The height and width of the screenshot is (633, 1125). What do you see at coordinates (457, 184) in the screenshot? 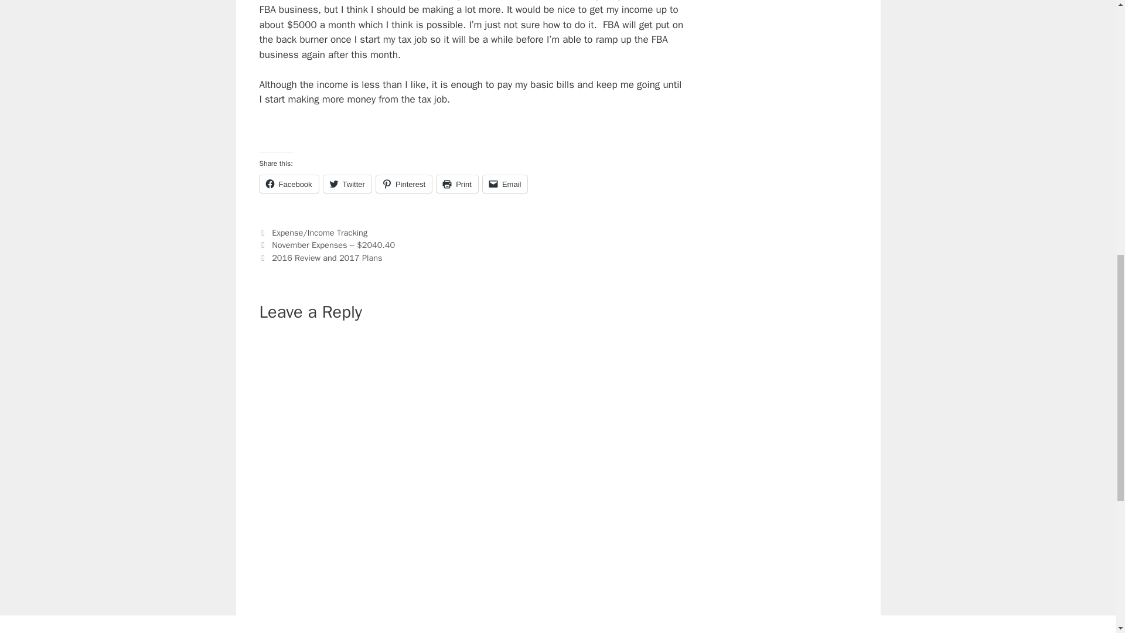
I see `Print` at bounding box center [457, 184].